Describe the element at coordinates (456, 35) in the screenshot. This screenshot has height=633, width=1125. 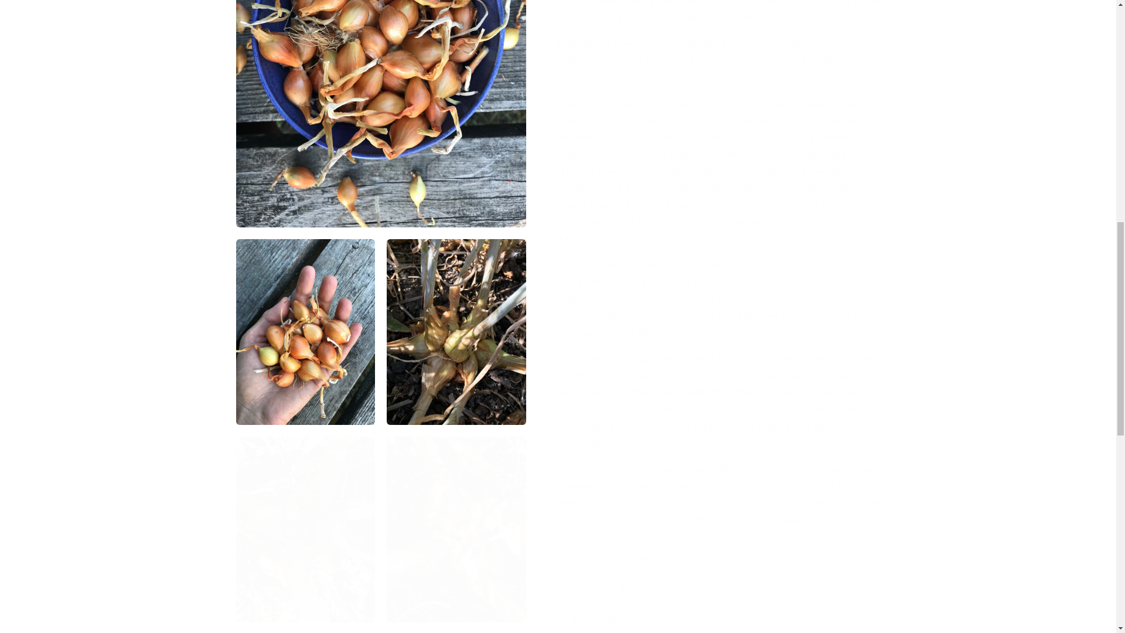
I see `Open media 3 in modal` at that location.